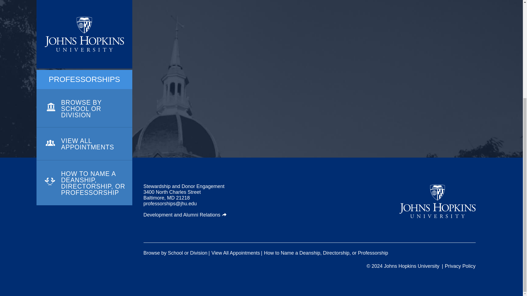  Describe the element at coordinates (185, 215) in the screenshot. I see `Development and Alumni Relations` at that location.